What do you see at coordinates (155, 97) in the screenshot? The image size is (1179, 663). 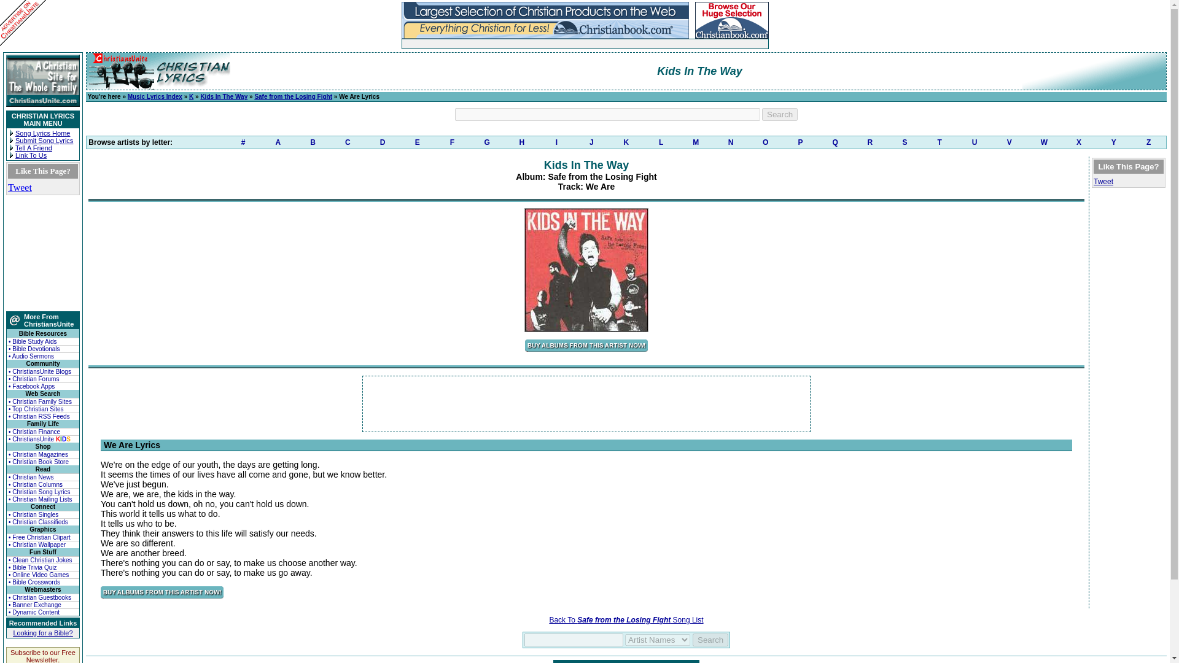 I see `Music Lyrics Index` at bounding box center [155, 97].